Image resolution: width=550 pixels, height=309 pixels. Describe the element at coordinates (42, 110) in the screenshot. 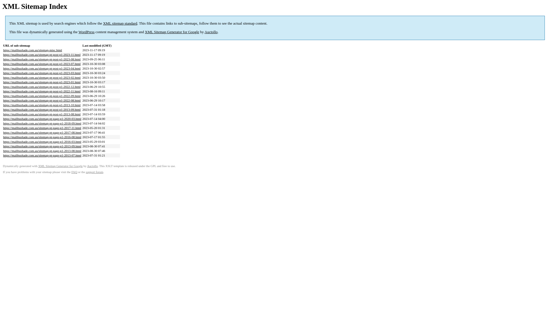

I see `https://malibushade.com.au/sitemap-pt-post-p1-2013-09.html` at that location.